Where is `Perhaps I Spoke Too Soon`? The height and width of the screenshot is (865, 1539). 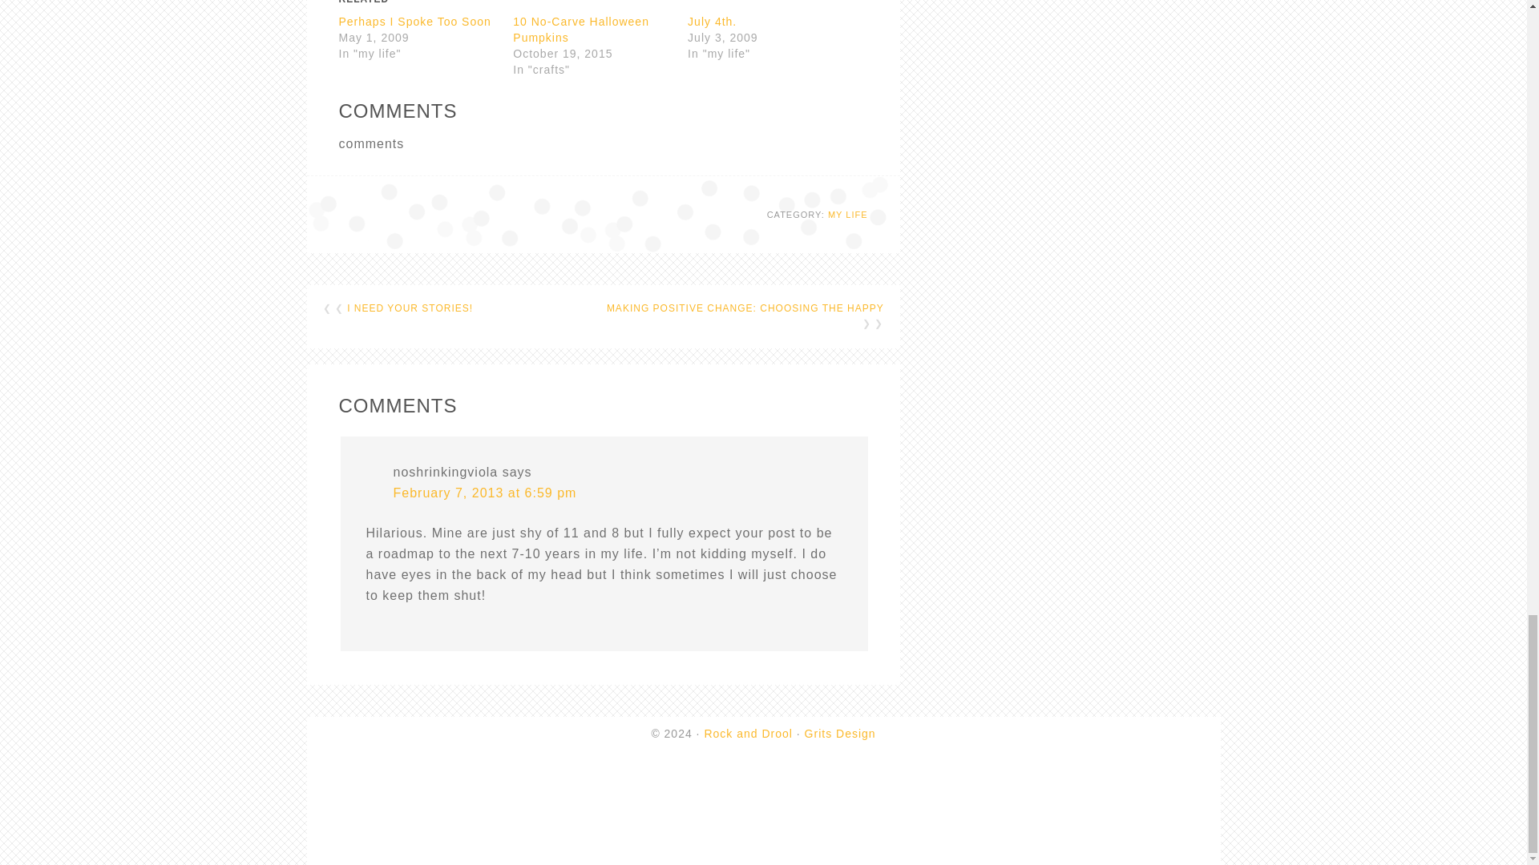 Perhaps I Spoke Too Soon is located at coordinates (414, 21).